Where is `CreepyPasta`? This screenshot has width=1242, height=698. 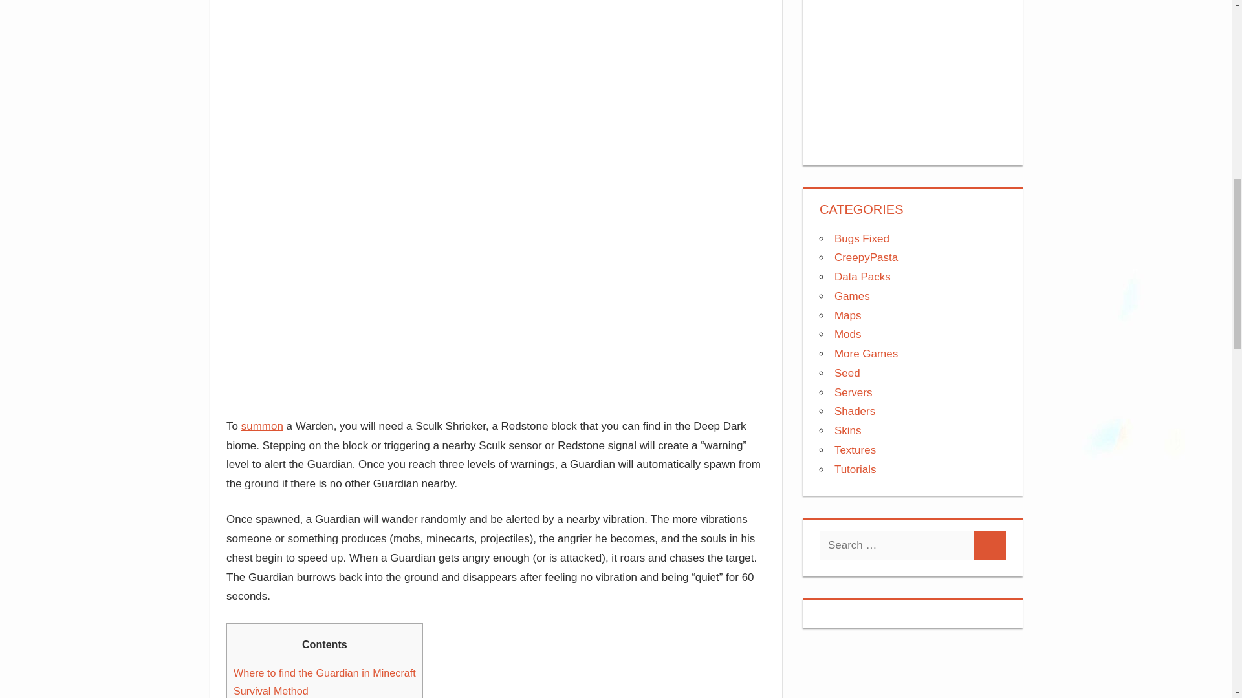
CreepyPasta is located at coordinates (866, 257).